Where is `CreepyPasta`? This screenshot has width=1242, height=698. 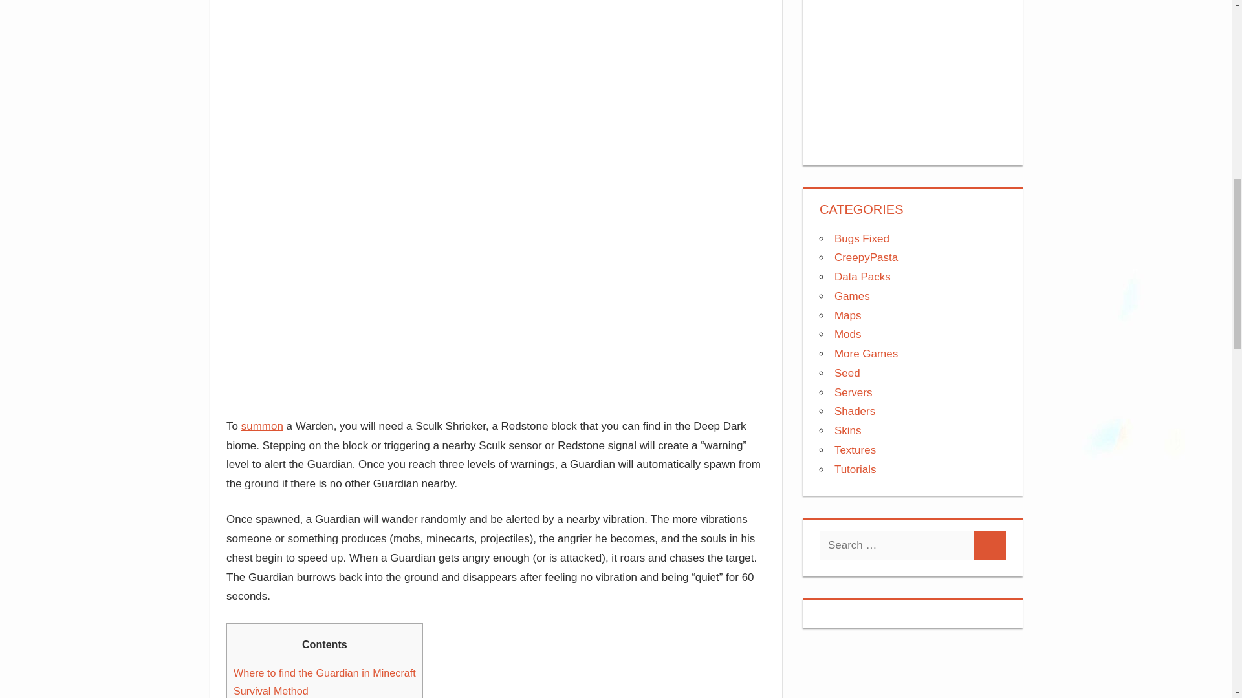
CreepyPasta is located at coordinates (866, 257).